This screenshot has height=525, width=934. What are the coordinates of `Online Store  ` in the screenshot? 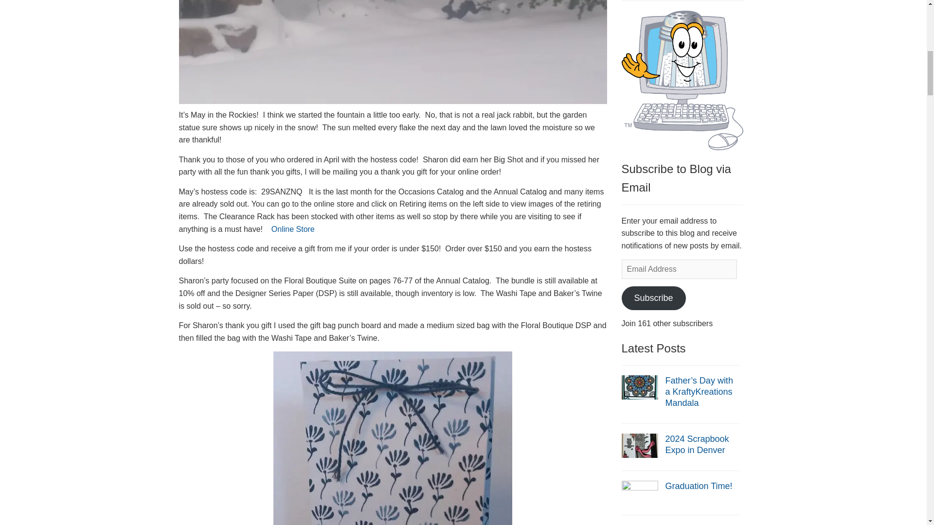 It's located at (295, 229).